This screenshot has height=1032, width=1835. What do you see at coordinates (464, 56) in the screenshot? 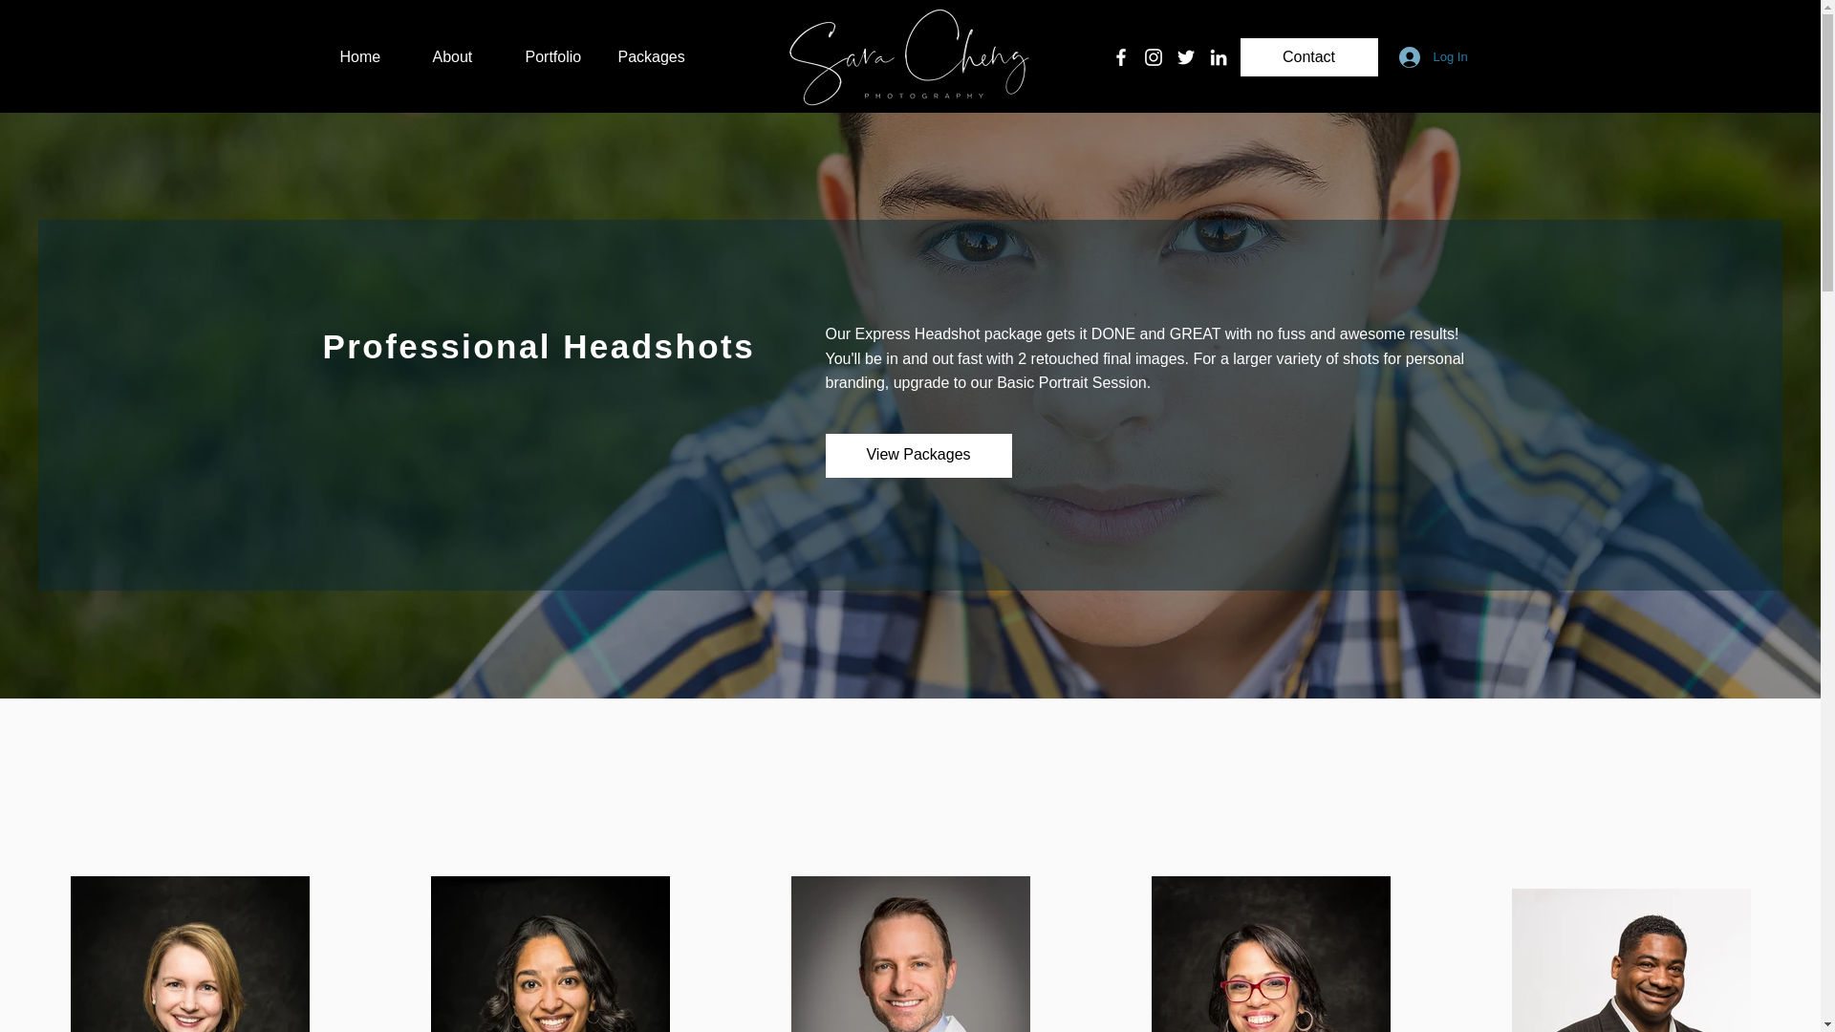
I see `About` at bounding box center [464, 56].